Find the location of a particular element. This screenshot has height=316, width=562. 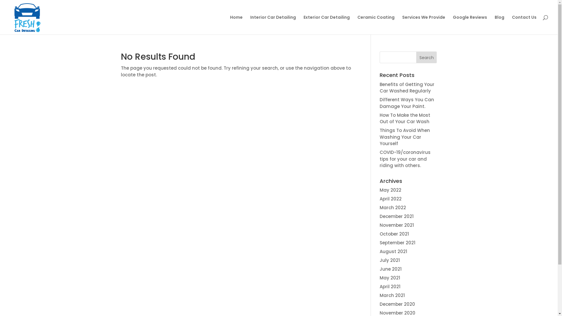

May 2022 is located at coordinates (390, 190).